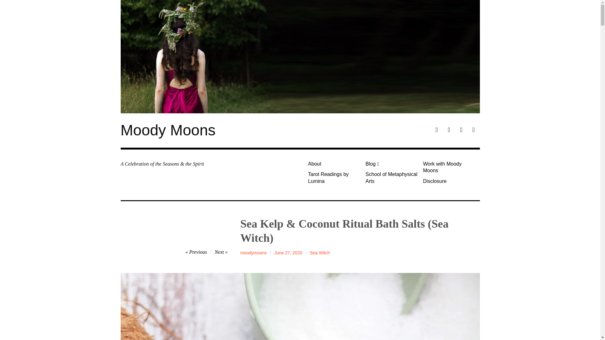 Image resolution: width=605 pixels, height=340 pixels. Describe the element at coordinates (473, 130) in the screenshot. I see `Twitter` at that location.